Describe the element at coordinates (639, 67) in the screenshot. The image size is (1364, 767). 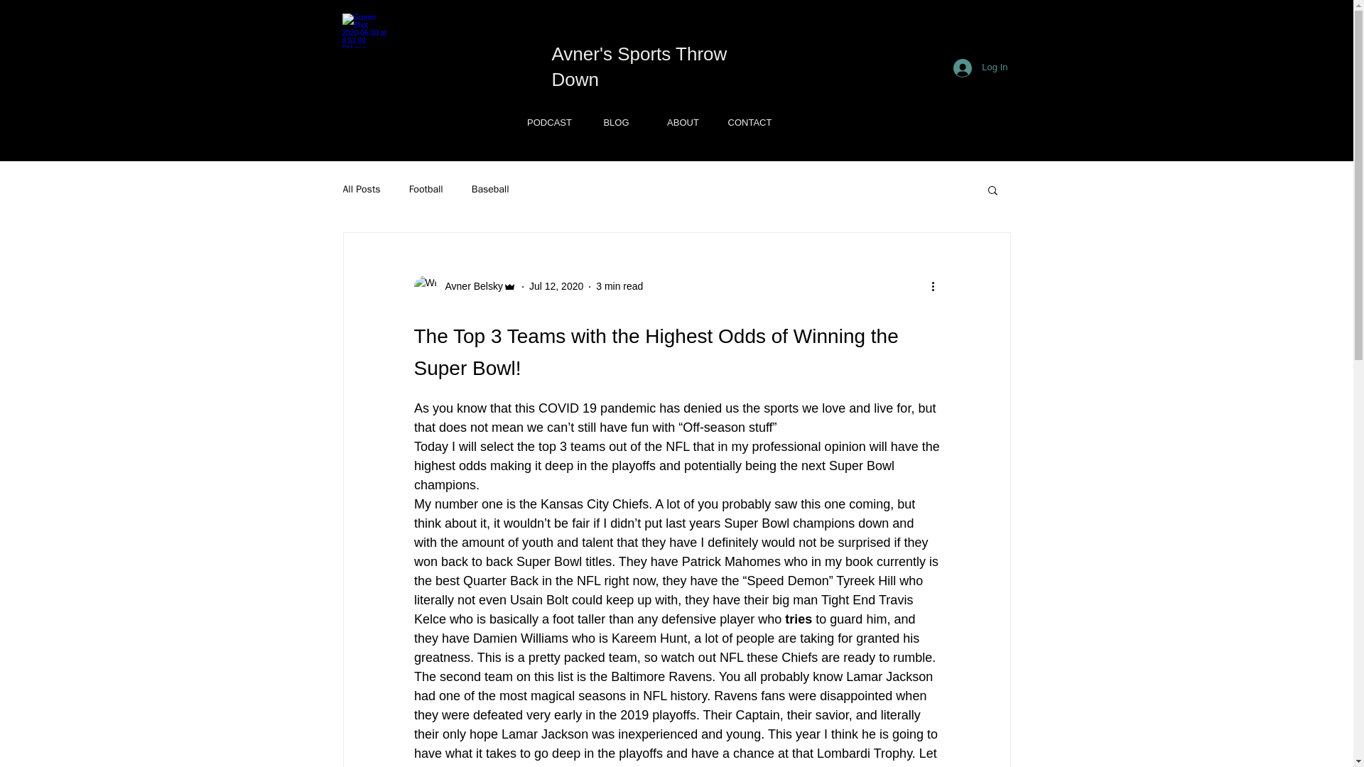
I see `Avner's Sports Throw Down` at that location.